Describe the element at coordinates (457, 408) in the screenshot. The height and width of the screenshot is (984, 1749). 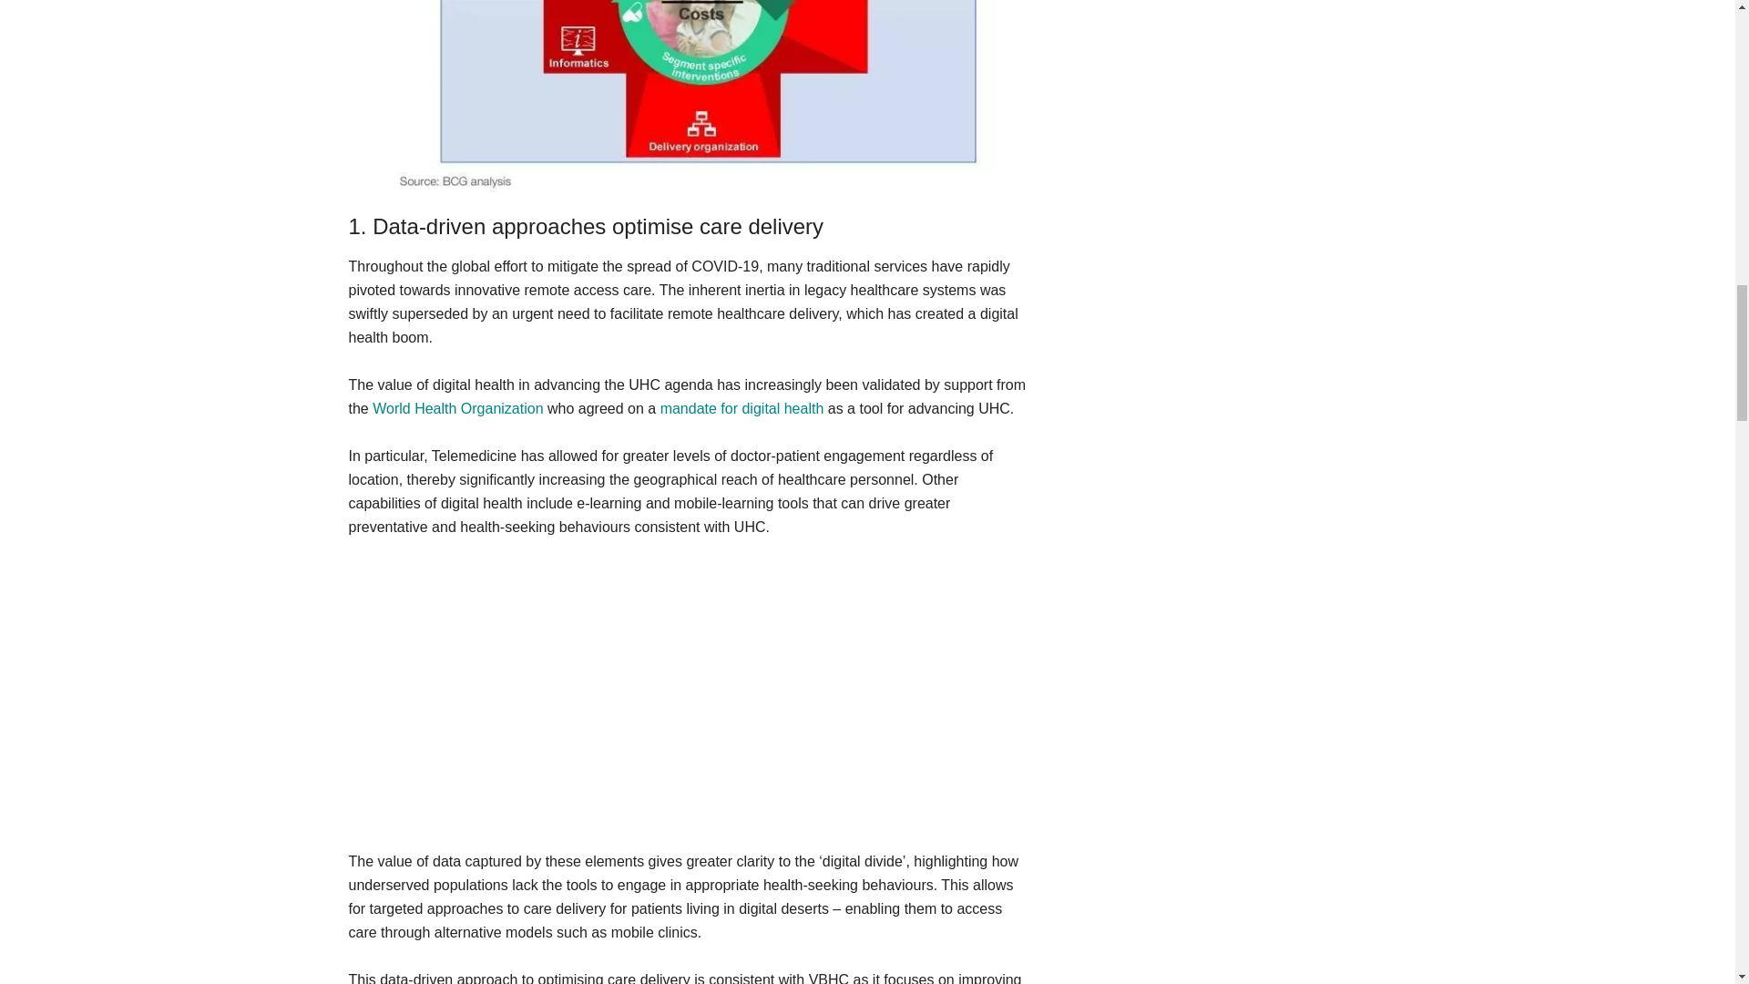
I see `World Health Organization` at that location.